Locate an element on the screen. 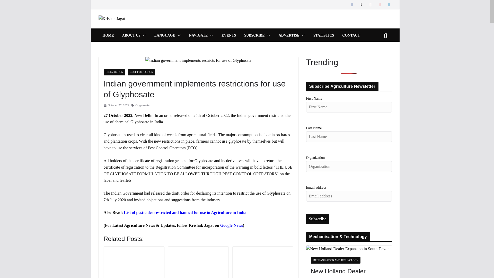  EVENTS is located at coordinates (228, 36).